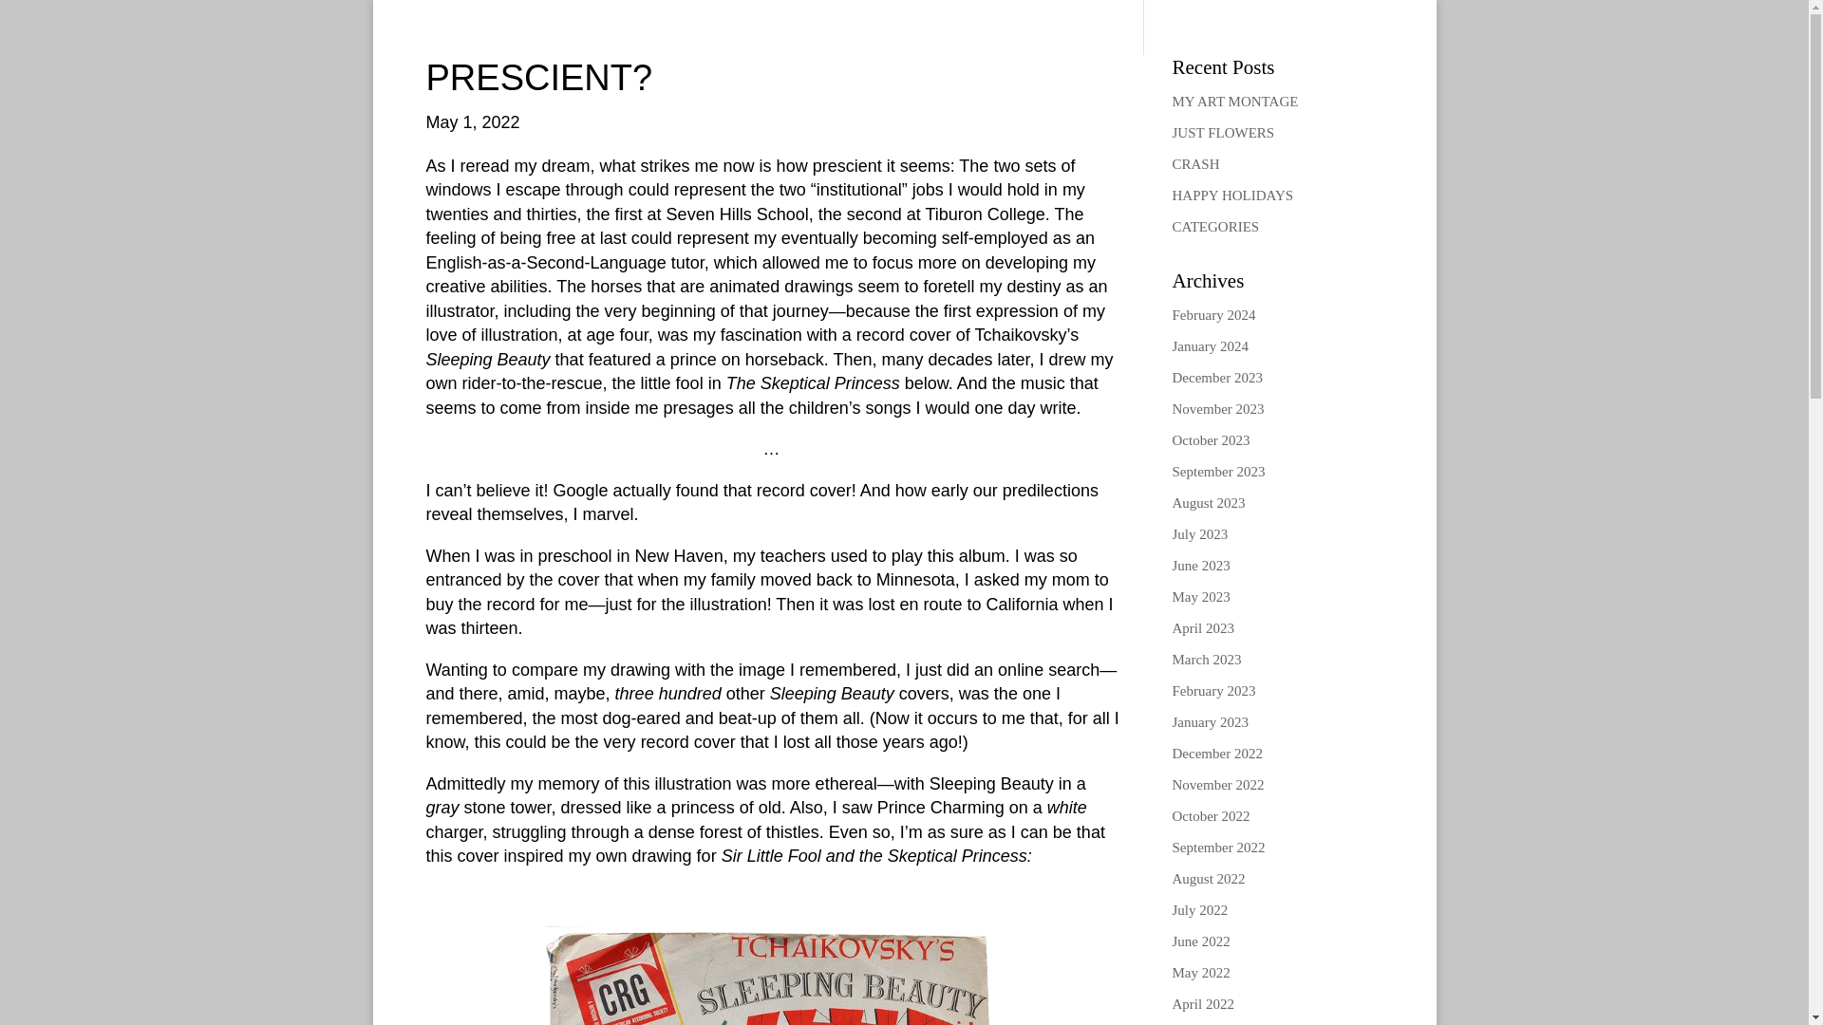 This screenshot has width=1823, height=1025. Describe the element at coordinates (1234, 101) in the screenshot. I see `MY ART MONTAGE` at that location.